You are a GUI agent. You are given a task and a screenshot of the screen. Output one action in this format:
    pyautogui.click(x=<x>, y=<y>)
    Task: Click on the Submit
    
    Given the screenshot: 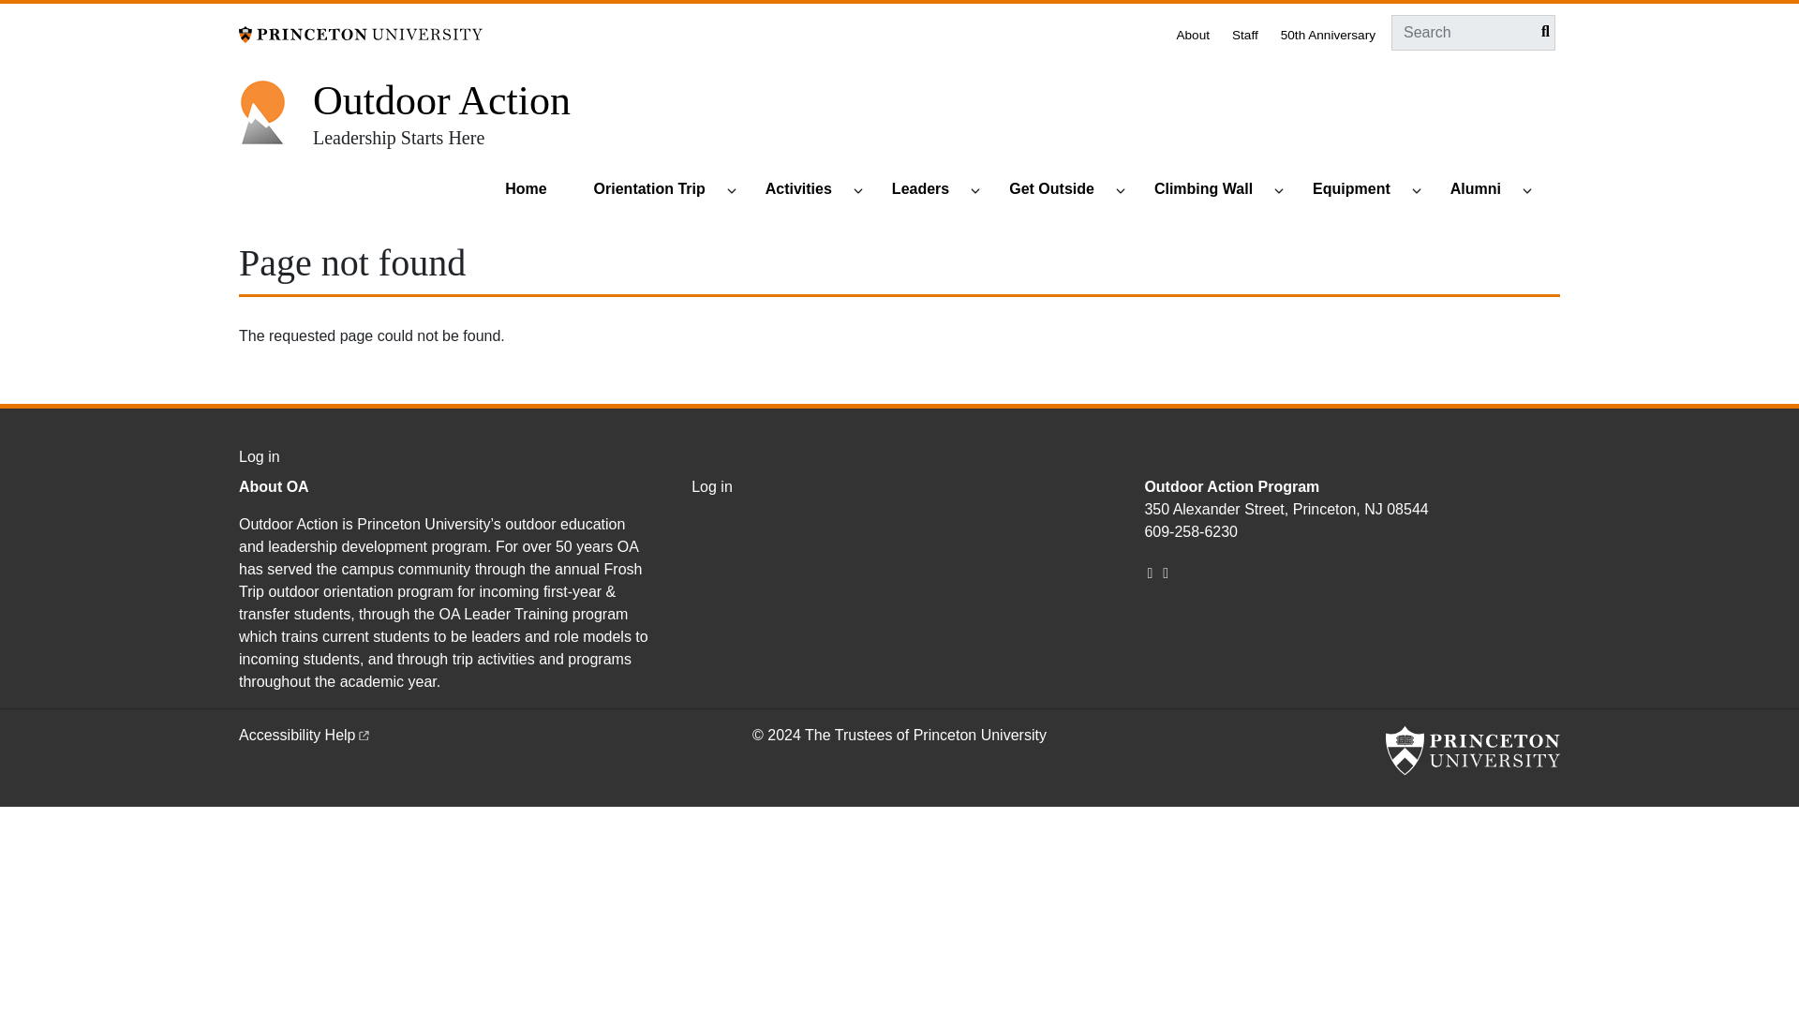 What is the action you would take?
    pyautogui.click(x=1540, y=32)
    